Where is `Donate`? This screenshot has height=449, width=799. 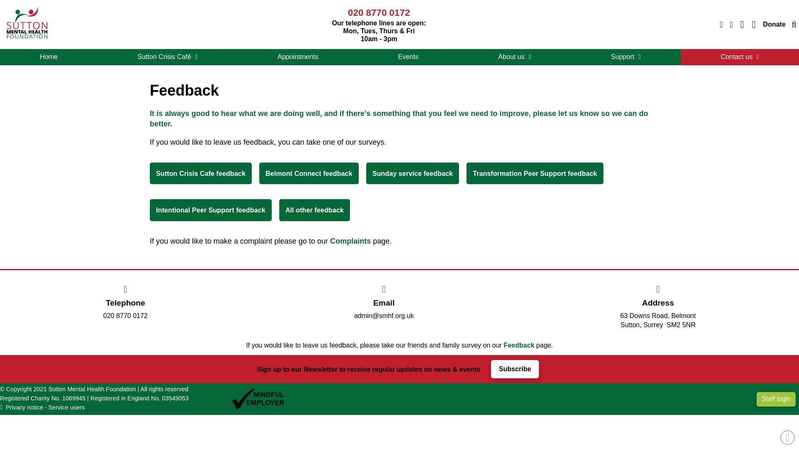
Donate is located at coordinates (774, 24).